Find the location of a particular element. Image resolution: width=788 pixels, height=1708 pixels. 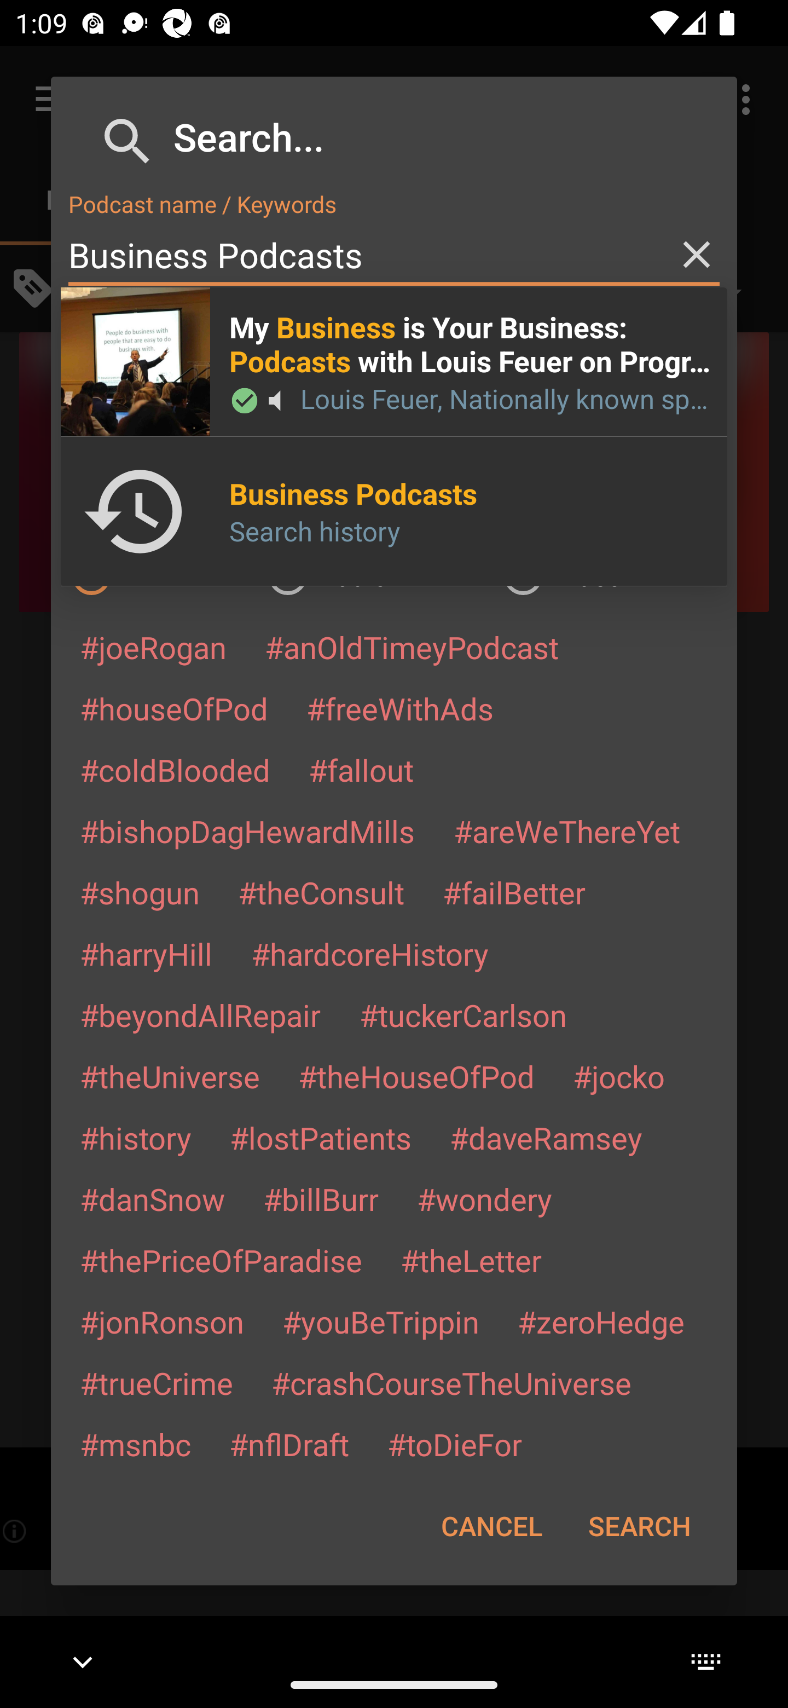

CANCEL is located at coordinates (491, 1526).